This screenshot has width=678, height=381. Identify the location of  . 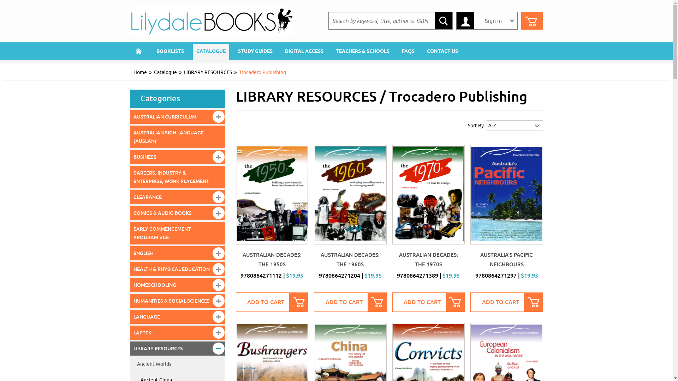
(139, 51).